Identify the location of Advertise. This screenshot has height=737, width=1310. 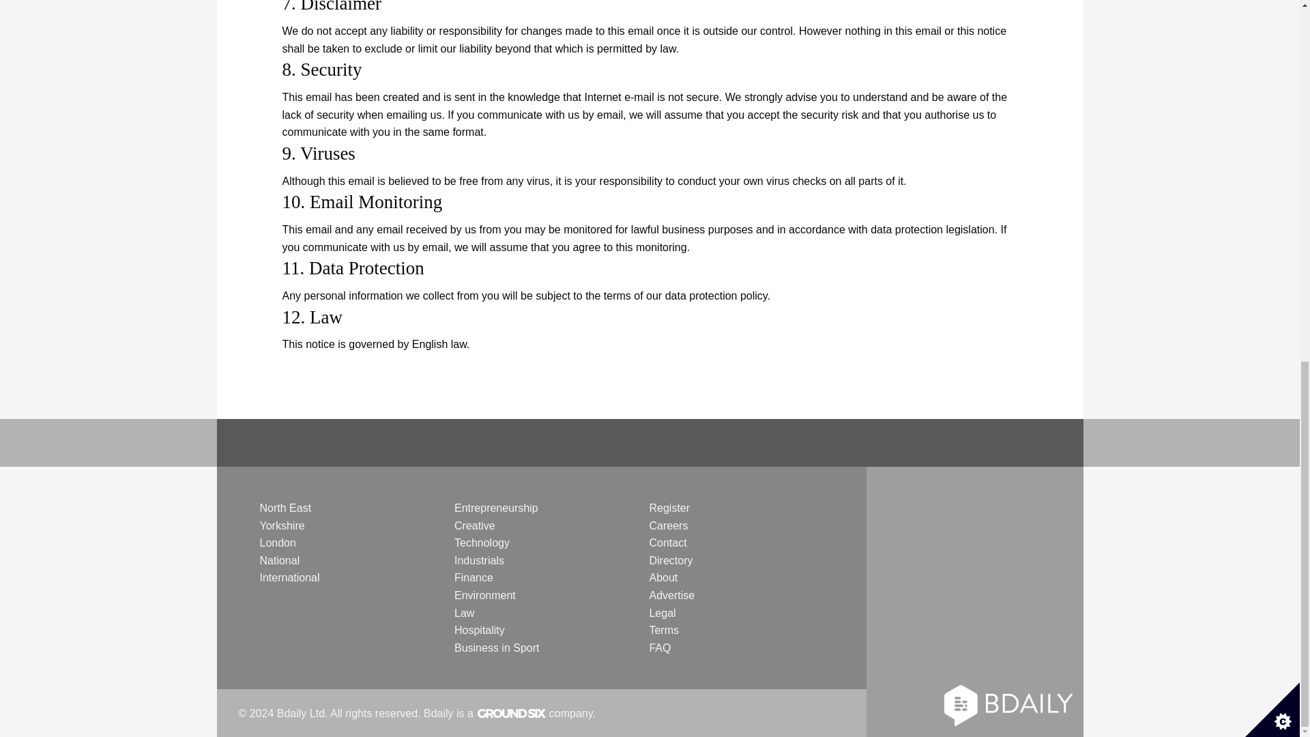
(671, 595).